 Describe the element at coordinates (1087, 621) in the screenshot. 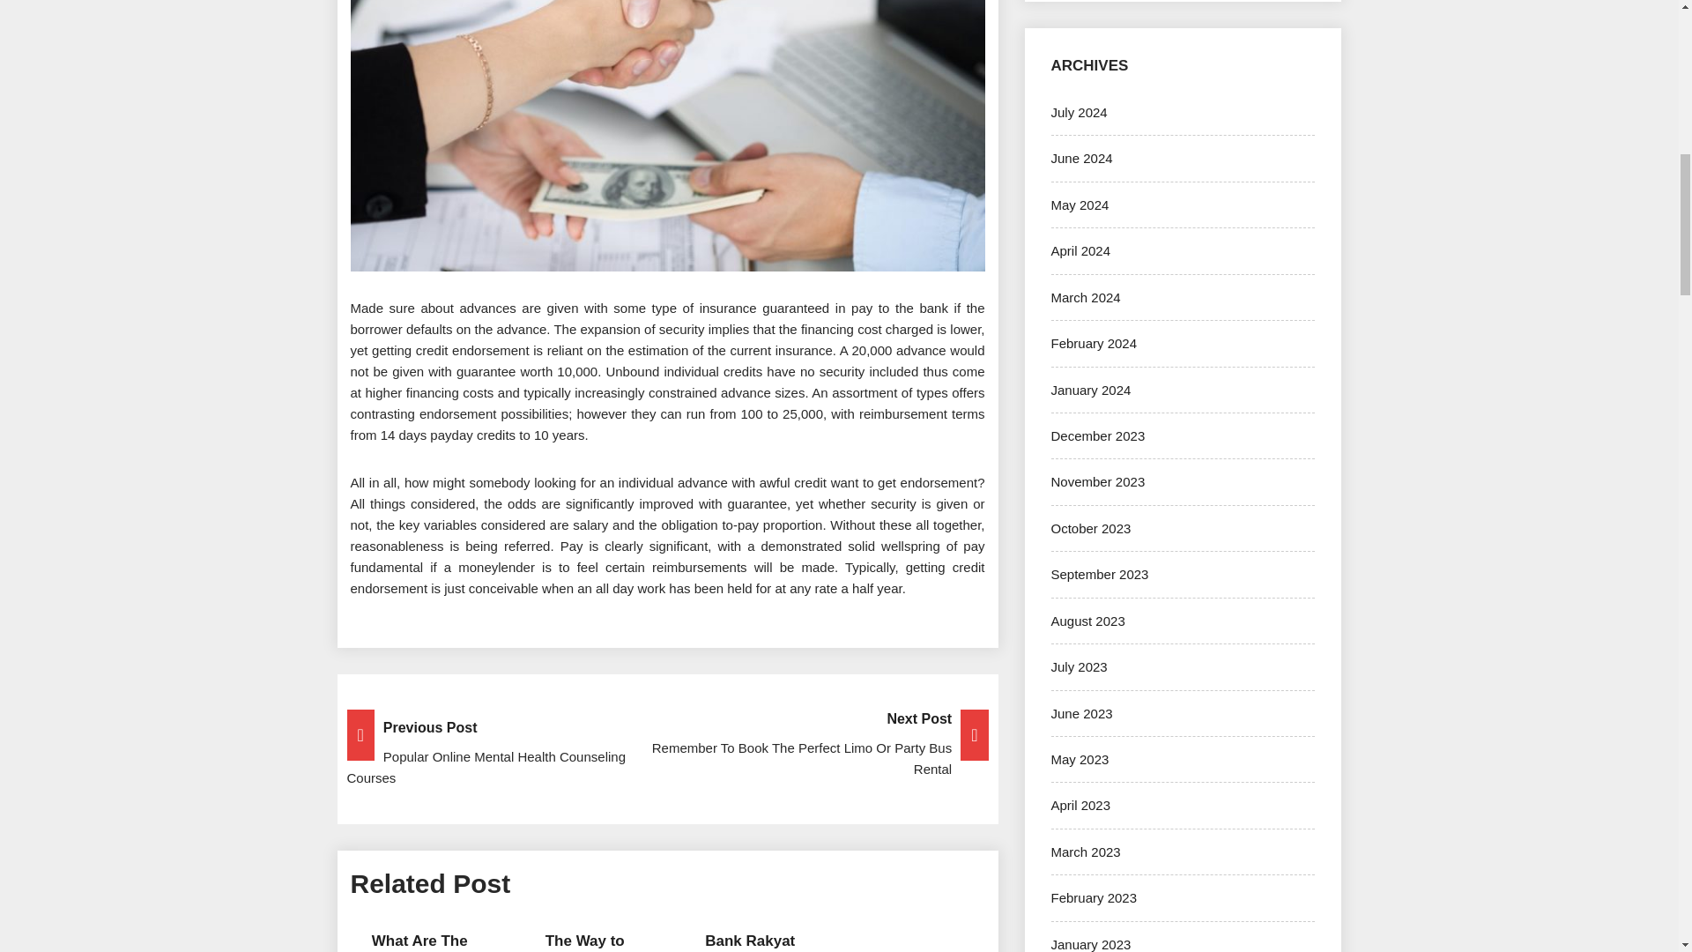

I see `August 2023` at that location.